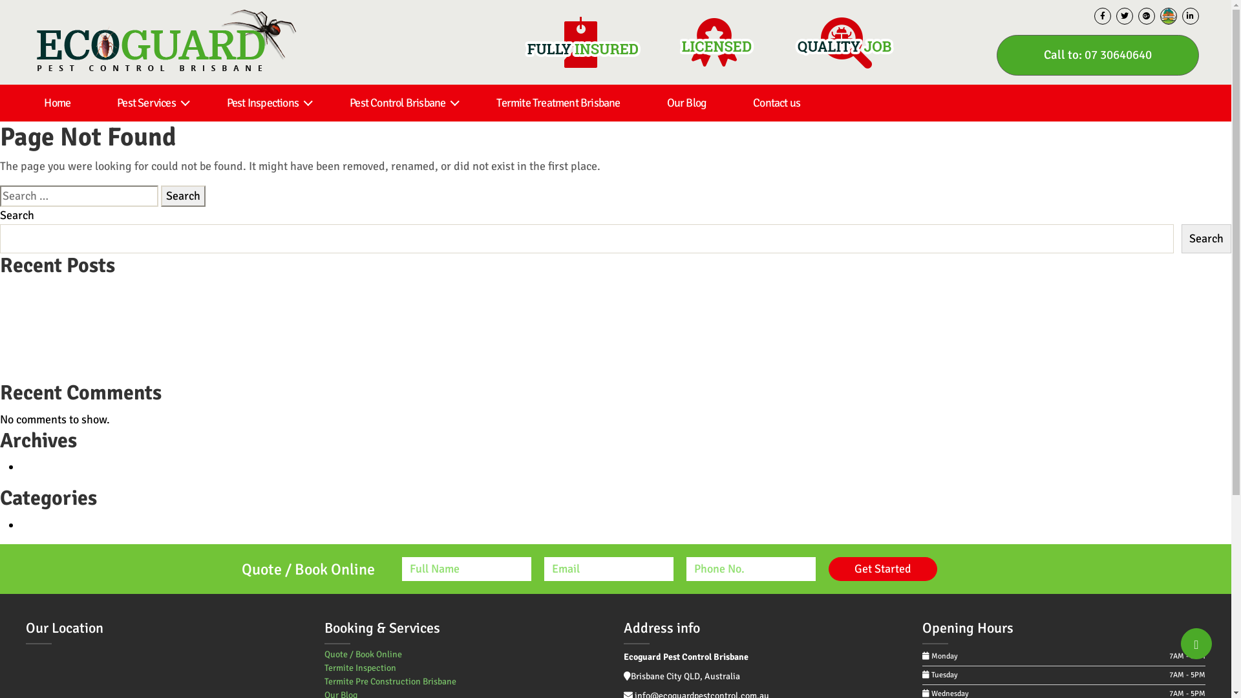 The width and height of the screenshot is (1241, 698). What do you see at coordinates (57, 525) in the screenshot?
I see `Uncategorized` at bounding box center [57, 525].